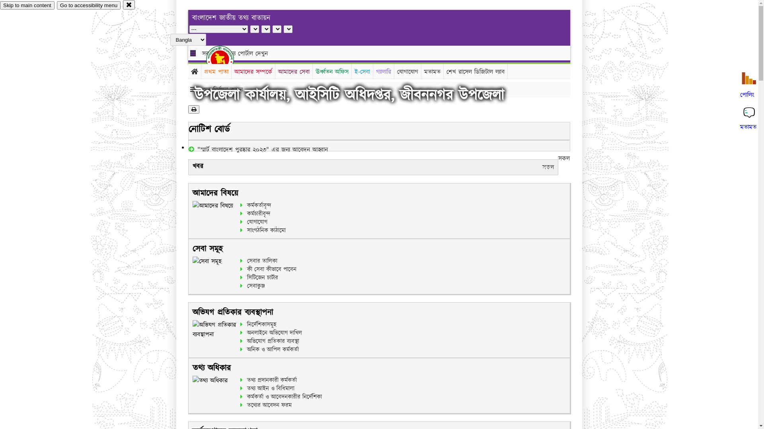 The image size is (764, 429). I want to click on 
                
            , so click(227, 59).